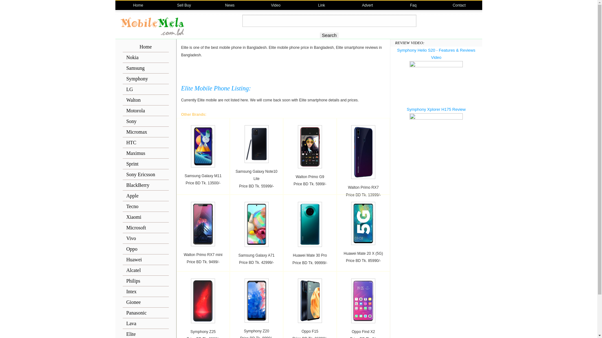  What do you see at coordinates (203, 331) in the screenshot?
I see `Symphony Z25` at bounding box center [203, 331].